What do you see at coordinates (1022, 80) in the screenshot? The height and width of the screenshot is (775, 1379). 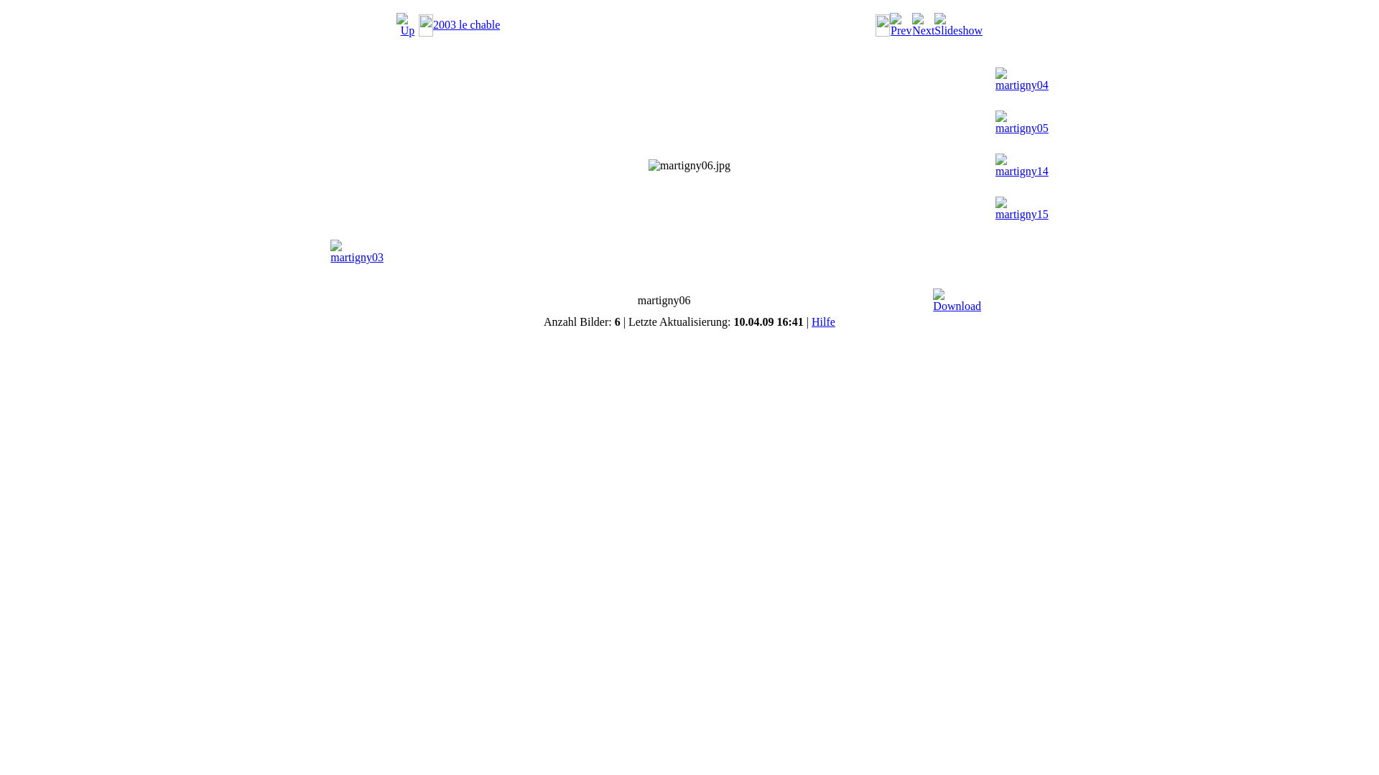 I see ` martigny04 ` at bounding box center [1022, 80].